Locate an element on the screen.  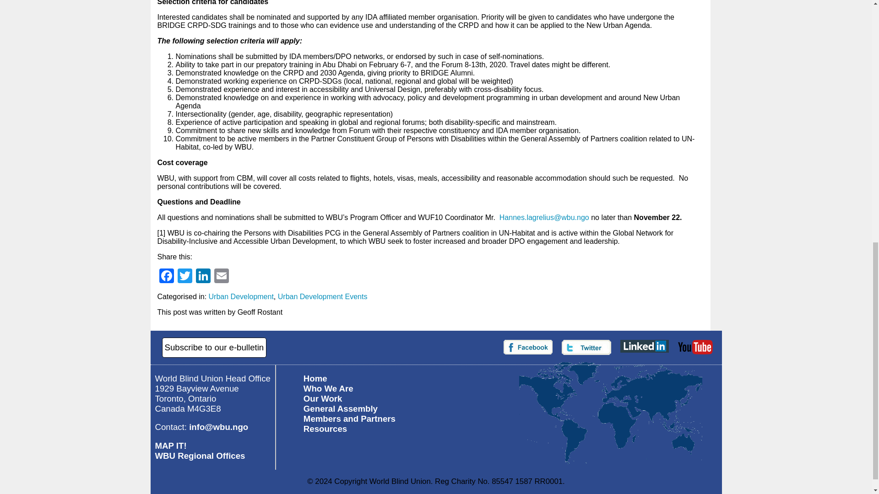
Urban Development is located at coordinates (241, 296).